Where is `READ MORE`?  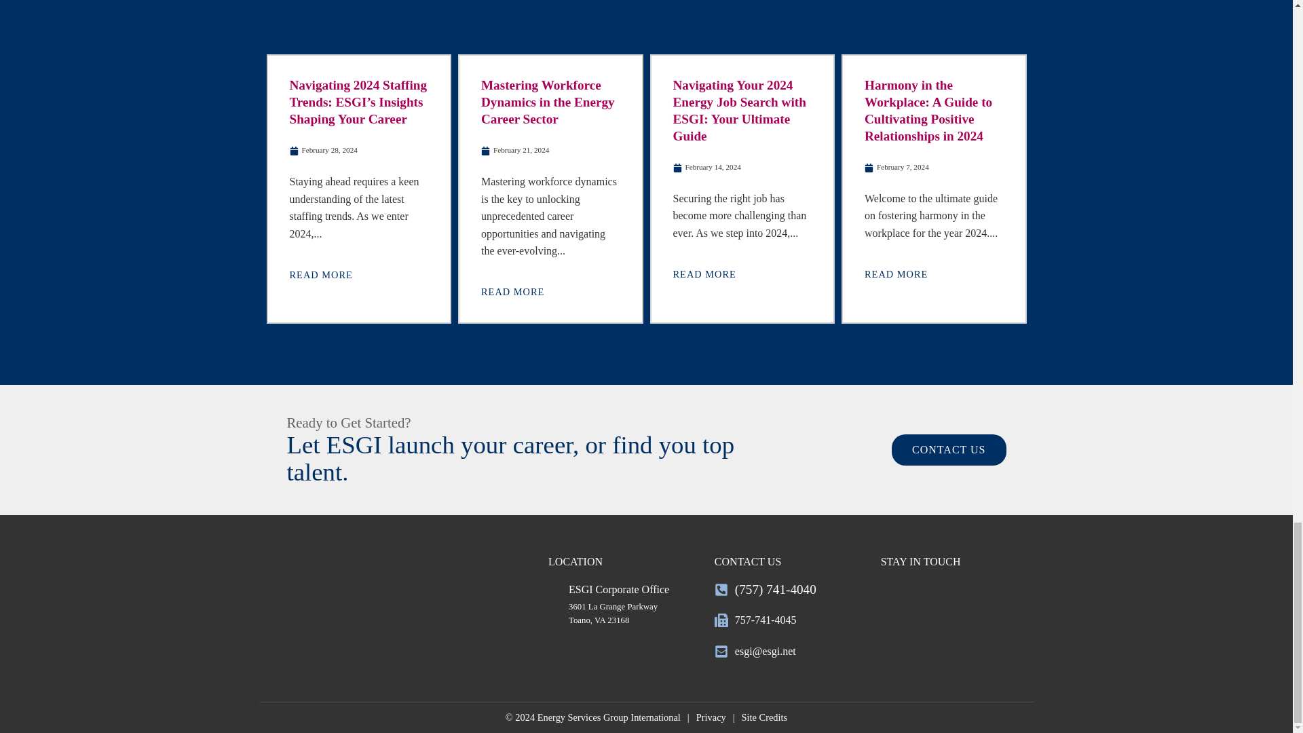 READ MORE is located at coordinates (322, 274).